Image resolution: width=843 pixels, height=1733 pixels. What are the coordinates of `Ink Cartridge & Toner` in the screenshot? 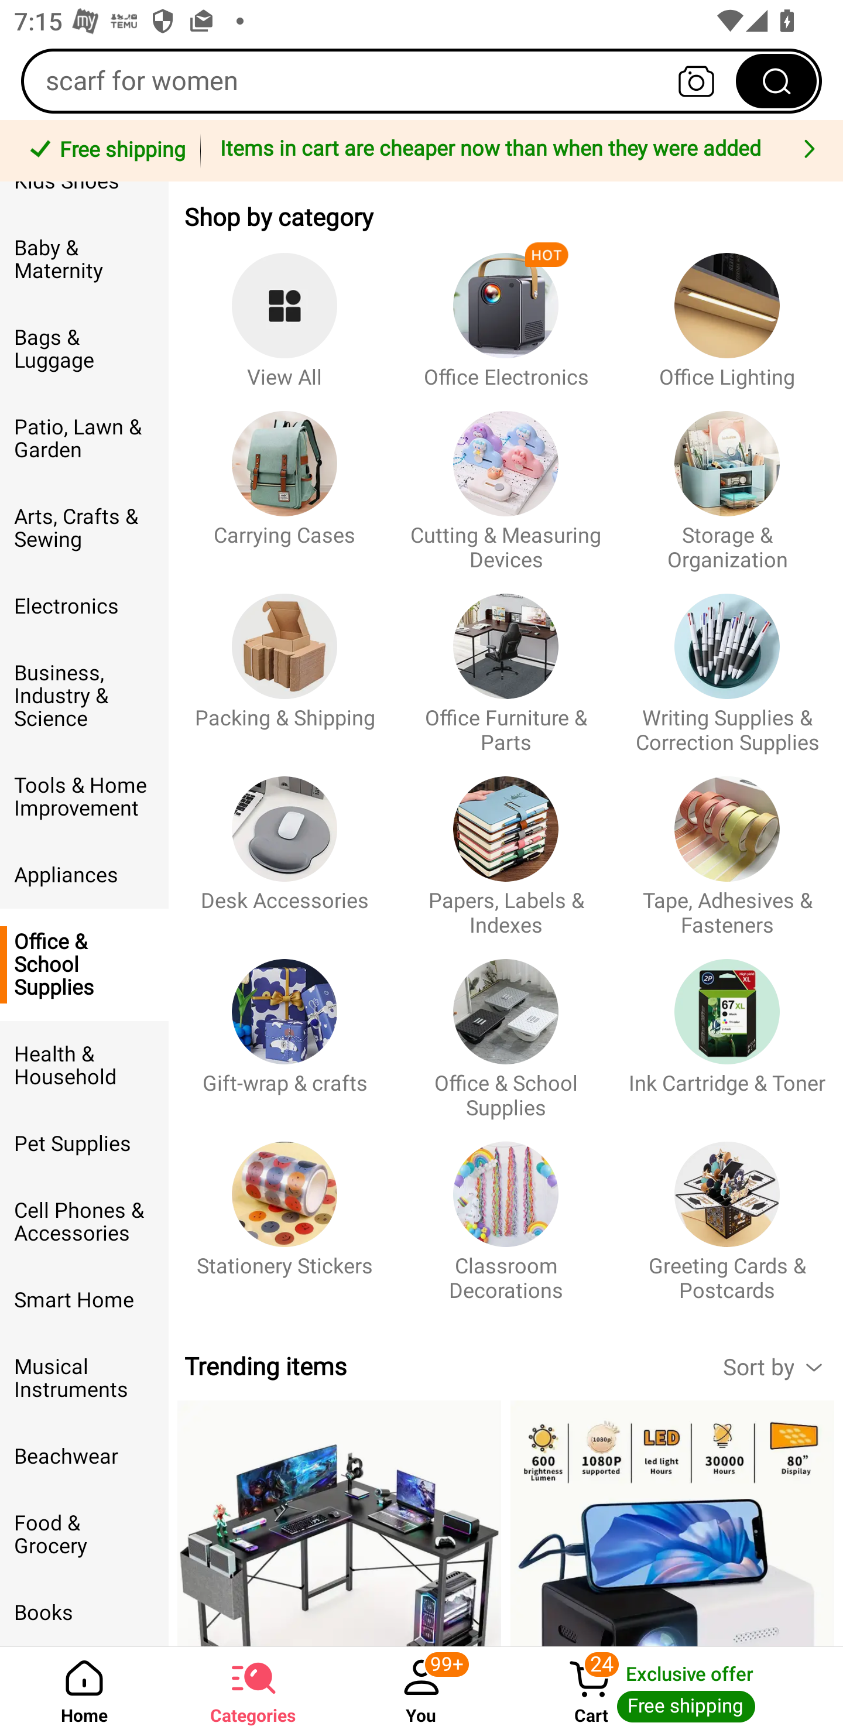 It's located at (727, 1029).